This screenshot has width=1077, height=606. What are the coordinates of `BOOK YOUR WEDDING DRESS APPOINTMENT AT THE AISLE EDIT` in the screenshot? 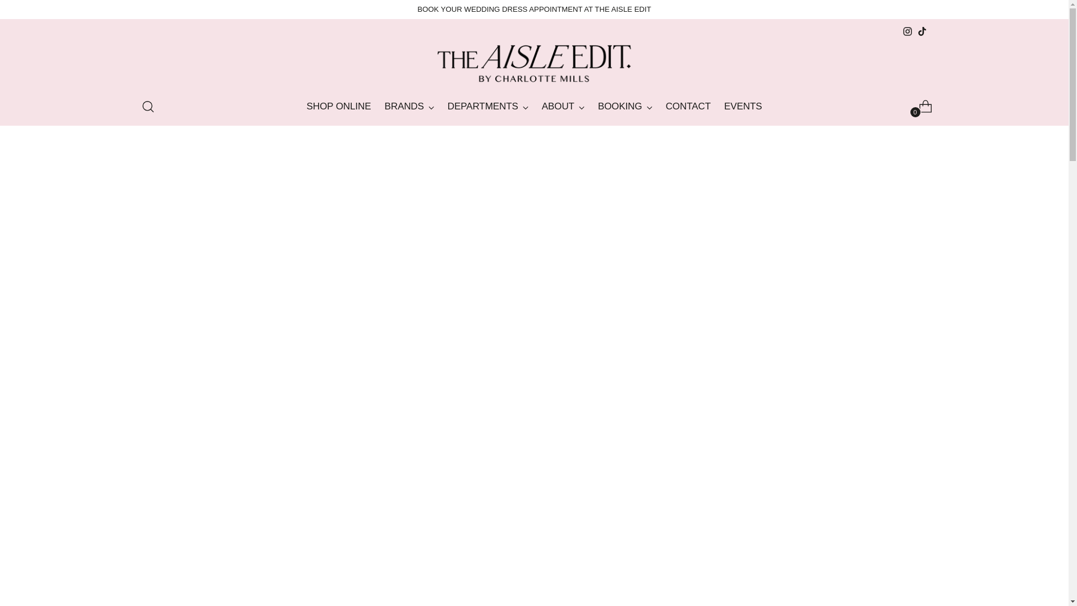 It's located at (488, 107).